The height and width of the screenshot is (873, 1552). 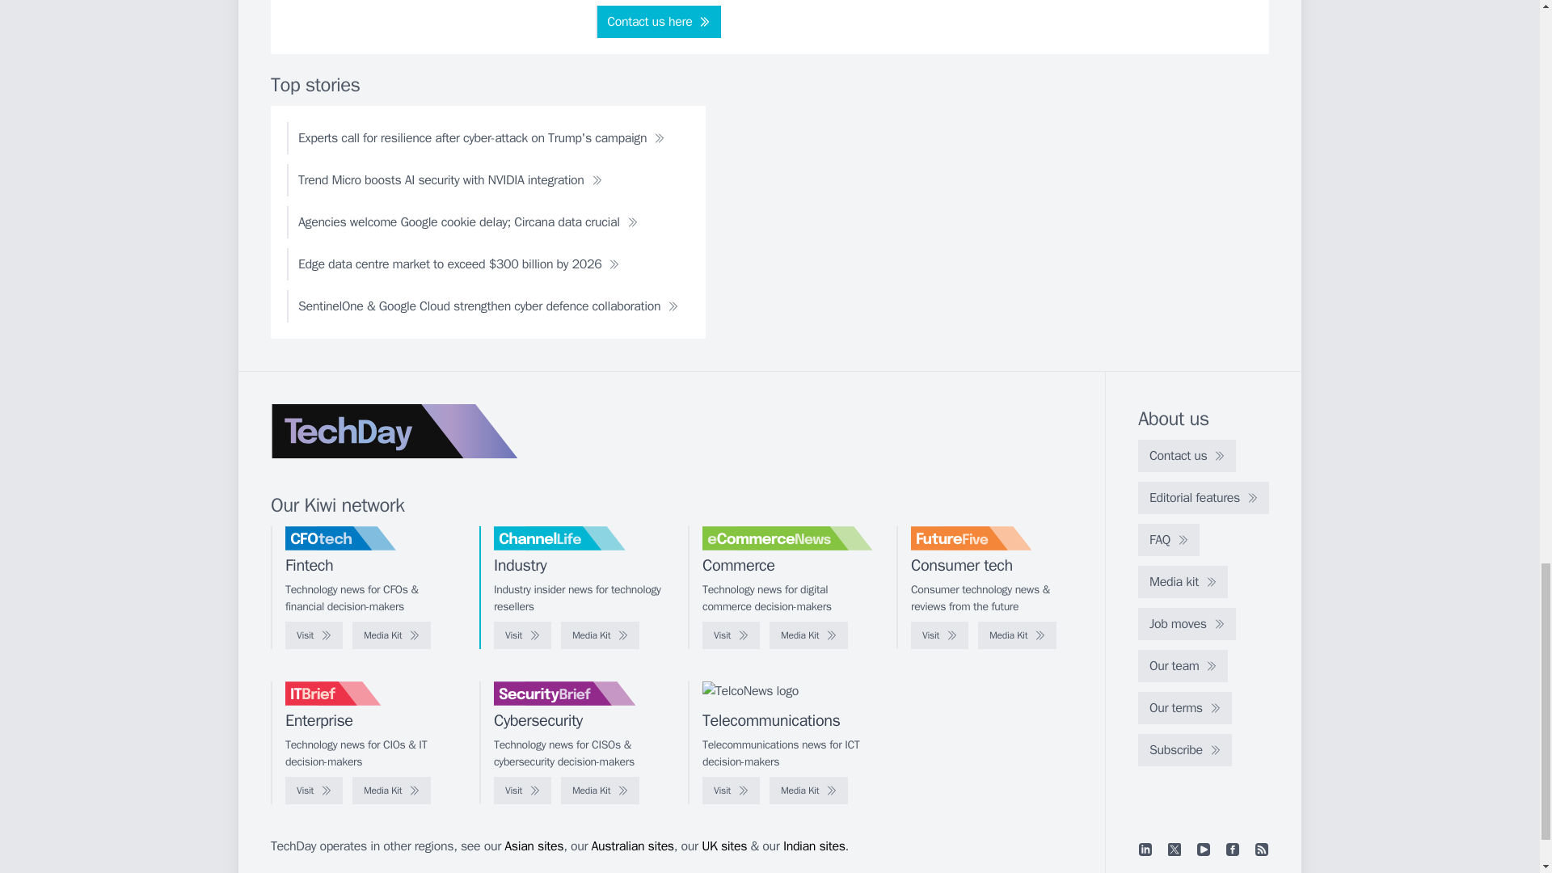 I want to click on Visit, so click(x=731, y=635).